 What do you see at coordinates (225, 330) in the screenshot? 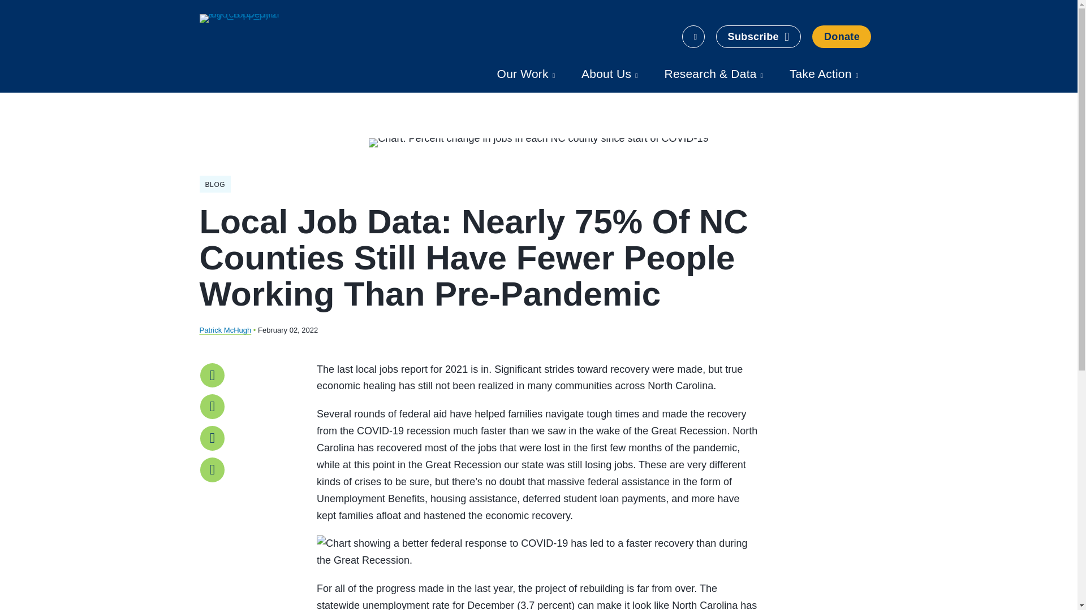
I see `Patrick McHugh` at bounding box center [225, 330].